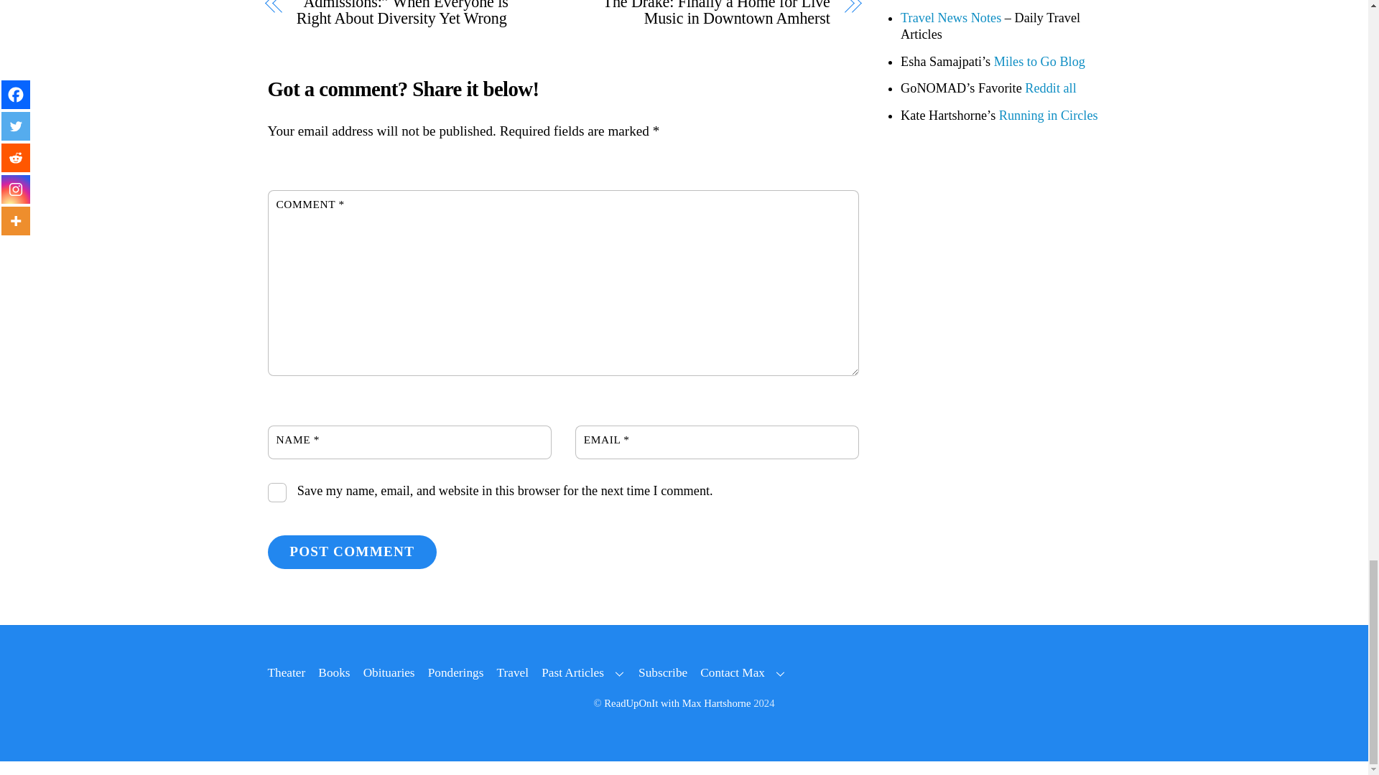 Image resolution: width=1379 pixels, height=775 pixels. Describe the element at coordinates (351, 552) in the screenshot. I see `Post Comment` at that location.